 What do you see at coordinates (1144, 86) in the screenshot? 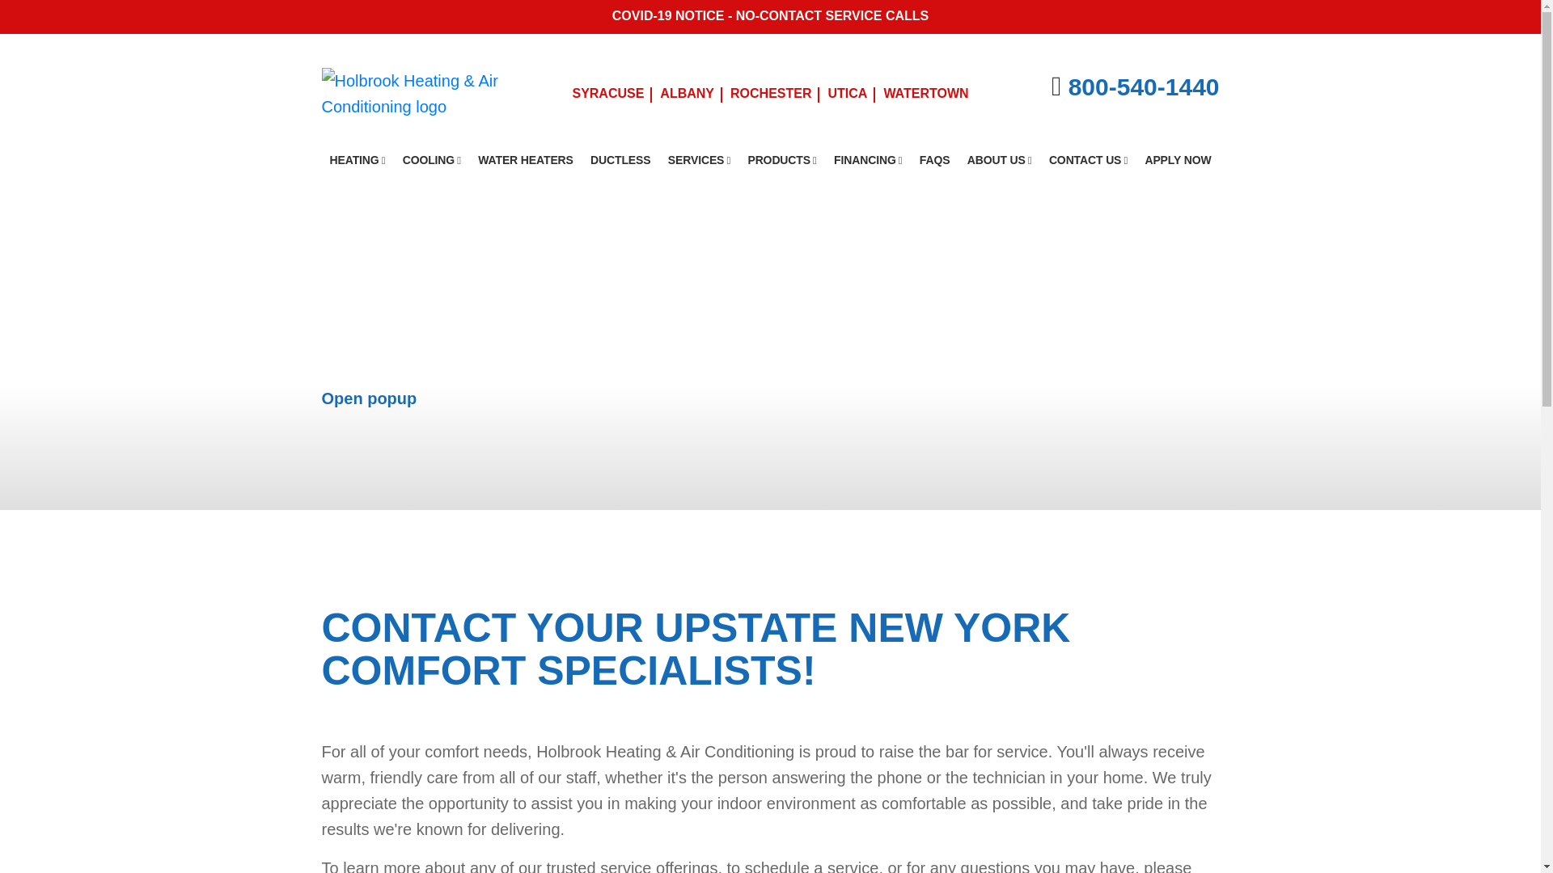
I see `800-540-1440` at bounding box center [1144, 86].